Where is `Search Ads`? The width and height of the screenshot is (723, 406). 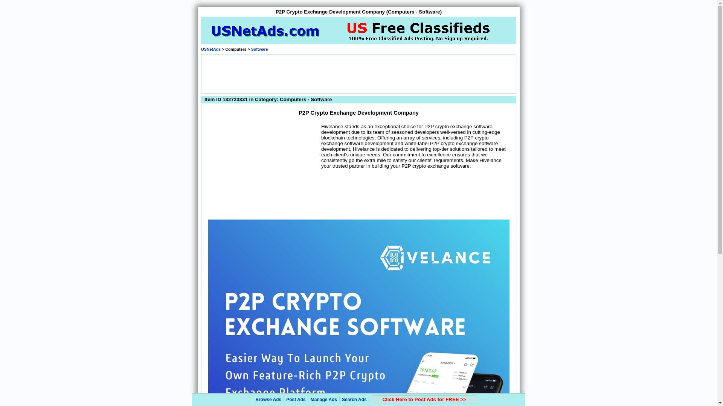 Search Ads is located at coordinates (354, 400).